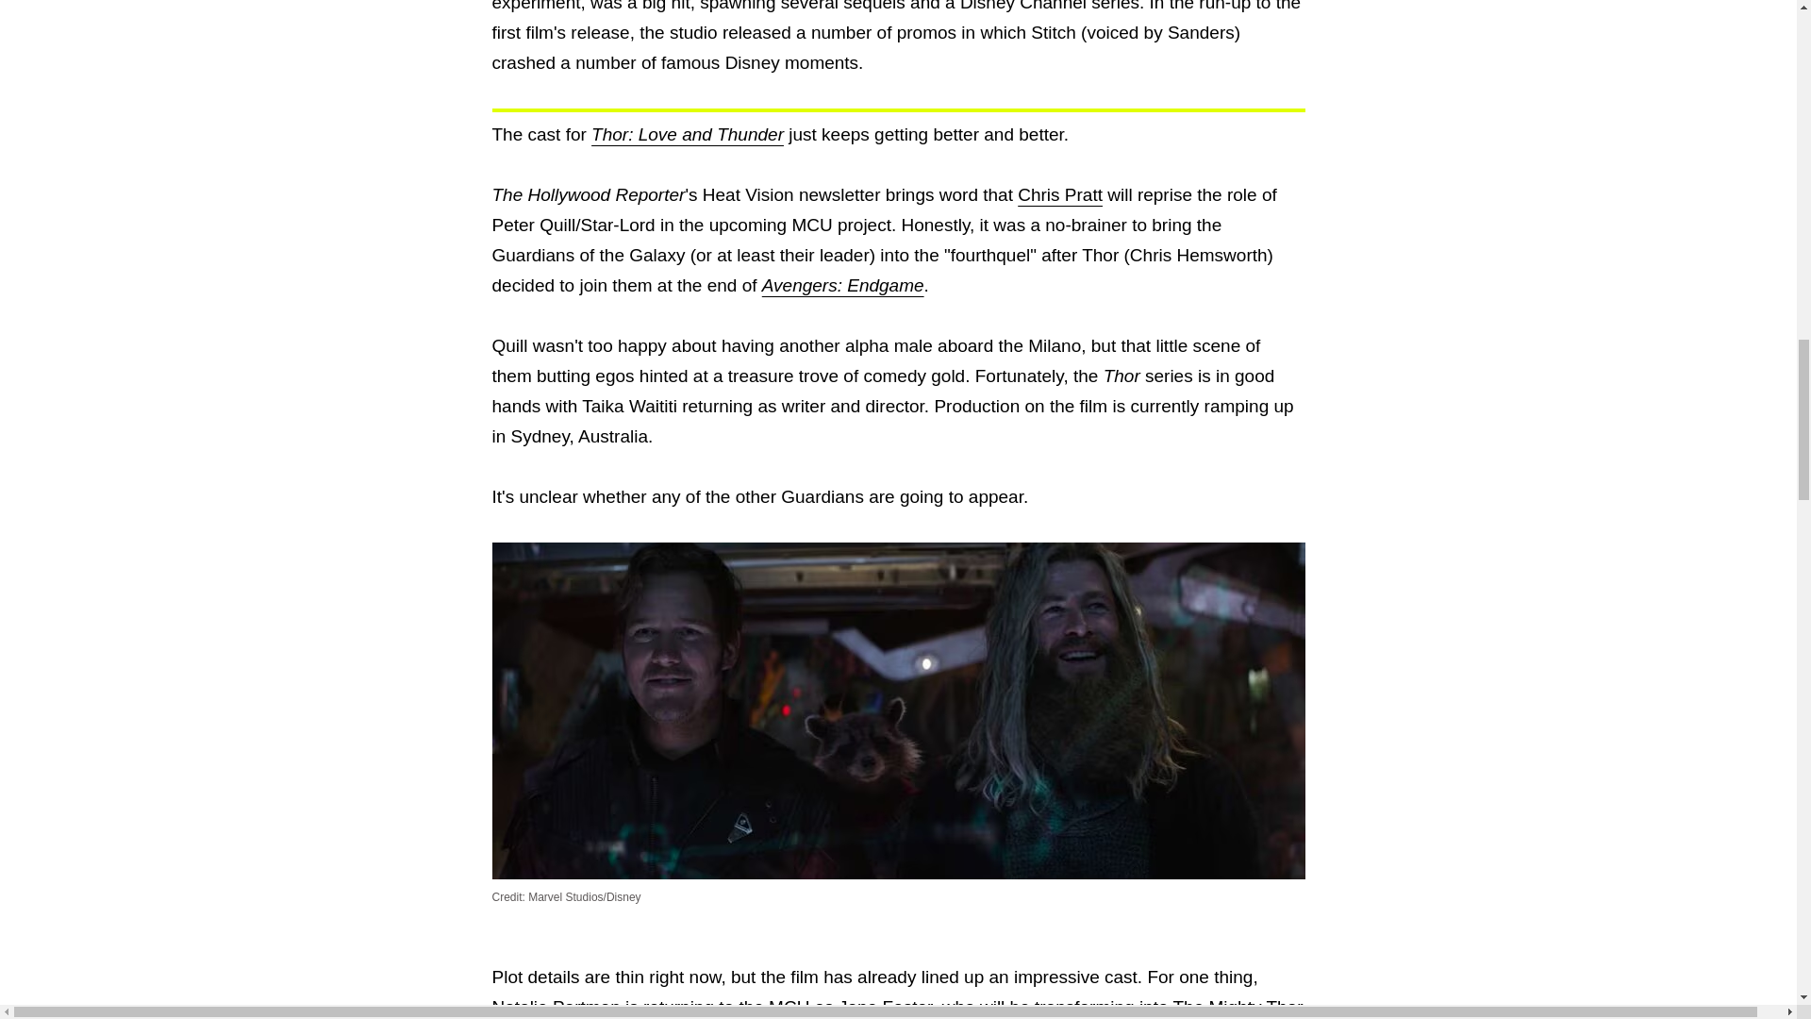  What do you see at coordinates (843, 285) in the screenshot?
I see `Avengers: Endgame` at bounding box center [843, 285].